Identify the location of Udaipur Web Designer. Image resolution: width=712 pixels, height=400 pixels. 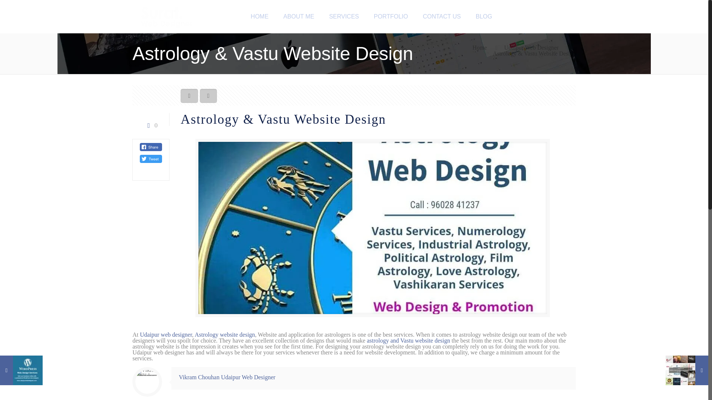
(531, 47).